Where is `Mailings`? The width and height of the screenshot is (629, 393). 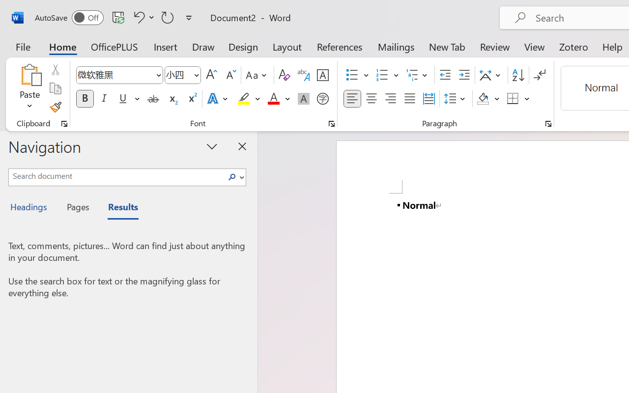
Mailings is located at coordinates (396, 46).